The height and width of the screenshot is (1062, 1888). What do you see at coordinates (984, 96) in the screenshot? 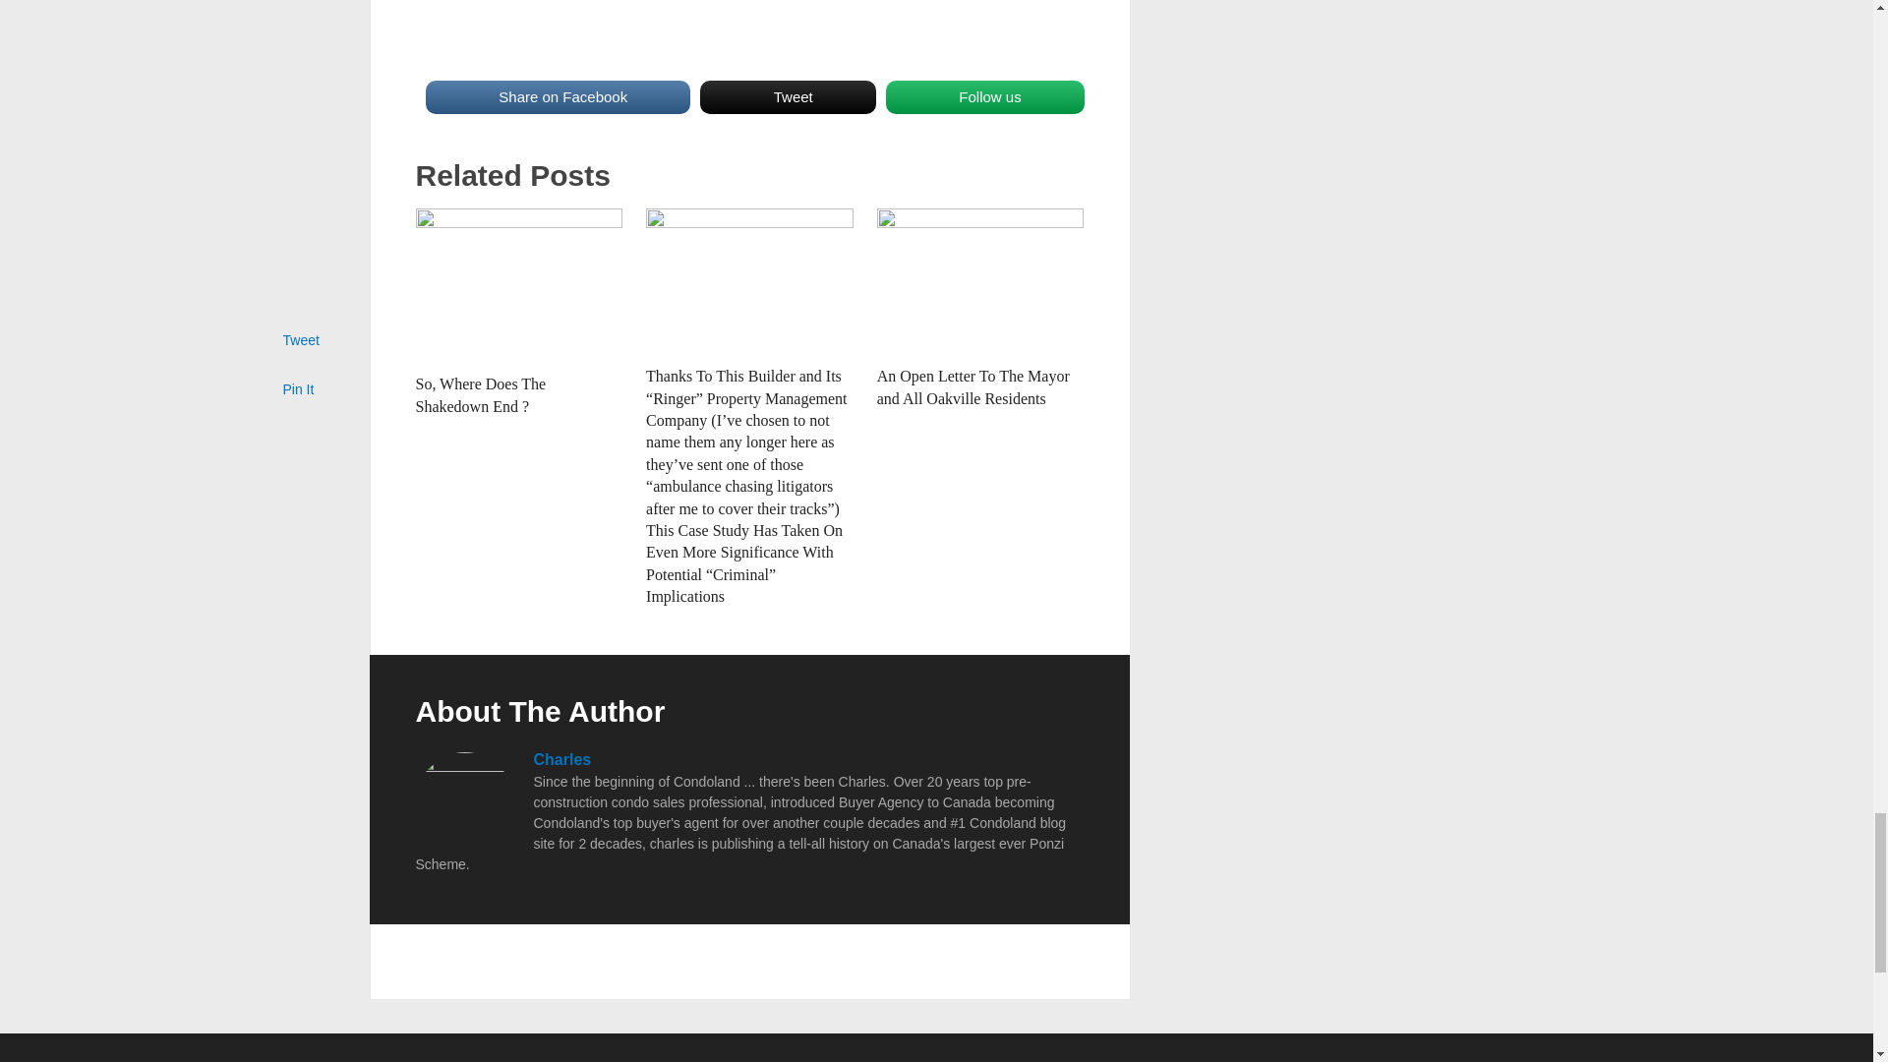
I see `Follow us` at bounding box center [984, 96].